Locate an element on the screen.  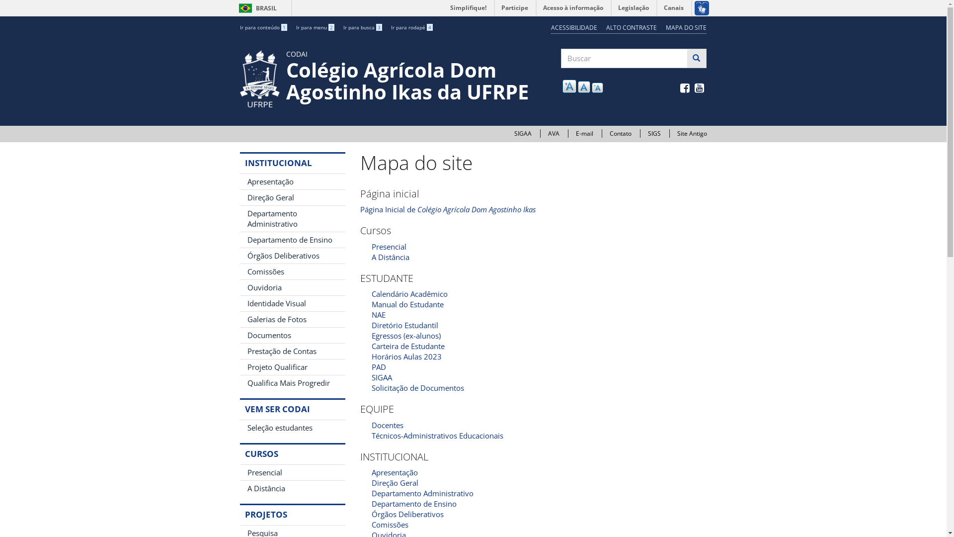
  is located at coordinates (686, 89).